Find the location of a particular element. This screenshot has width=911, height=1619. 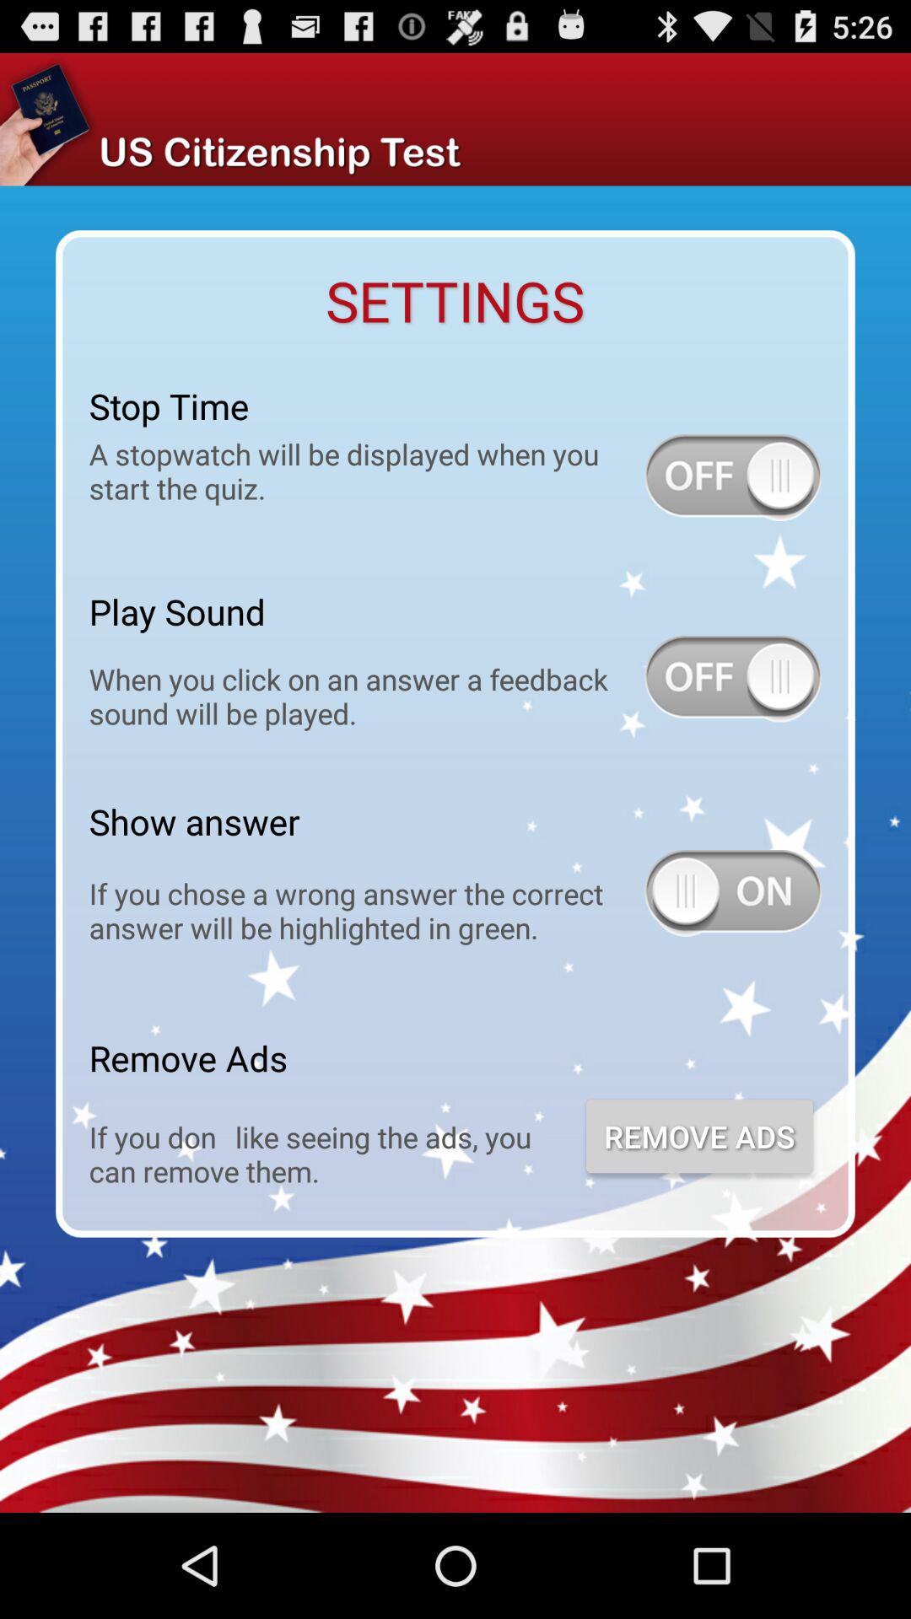

toggle stop time is located at coordinates (733, 477).